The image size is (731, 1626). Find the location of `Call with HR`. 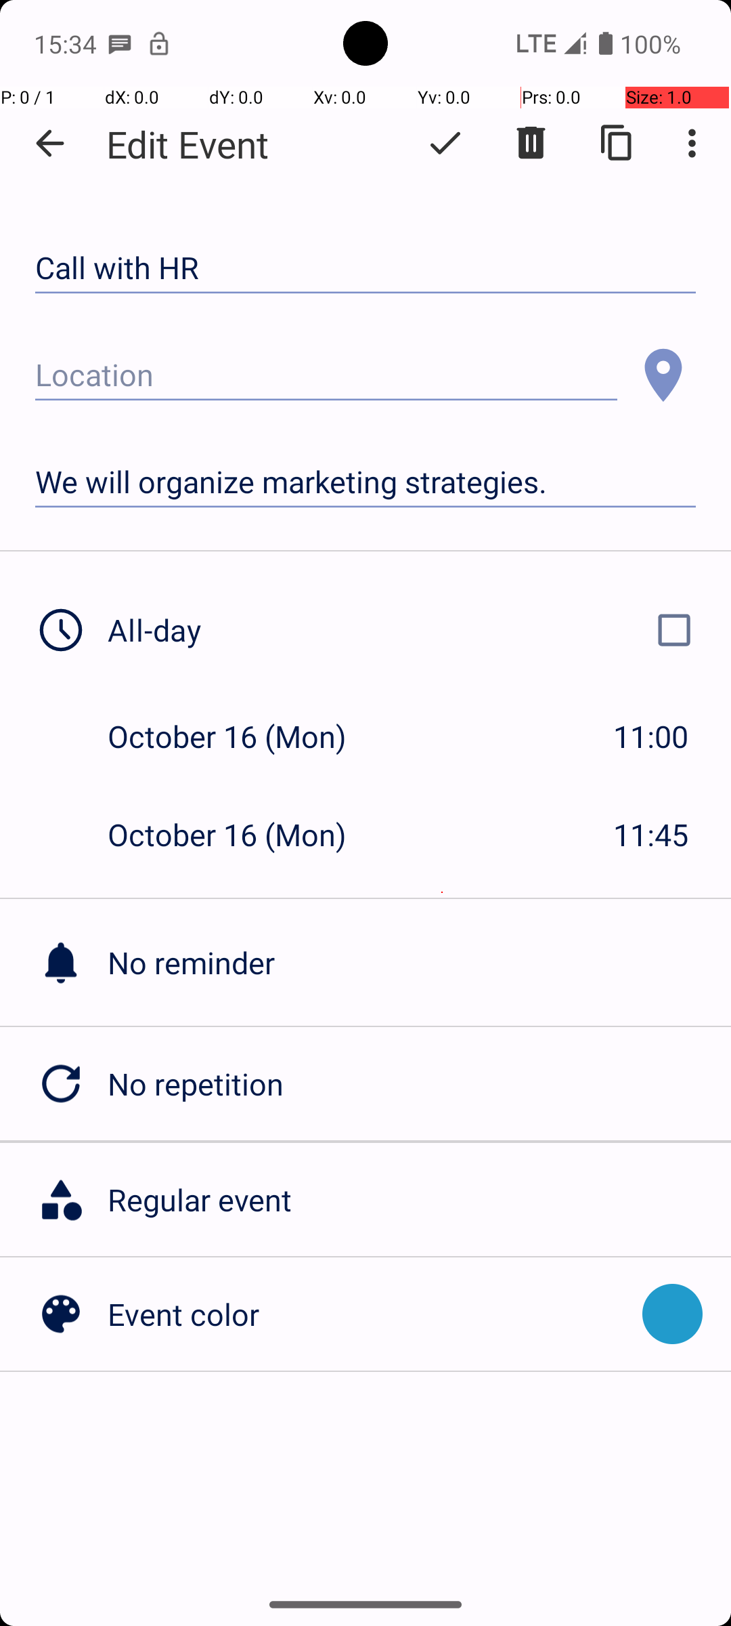

Call with HR is located at coordinates (365, 268).